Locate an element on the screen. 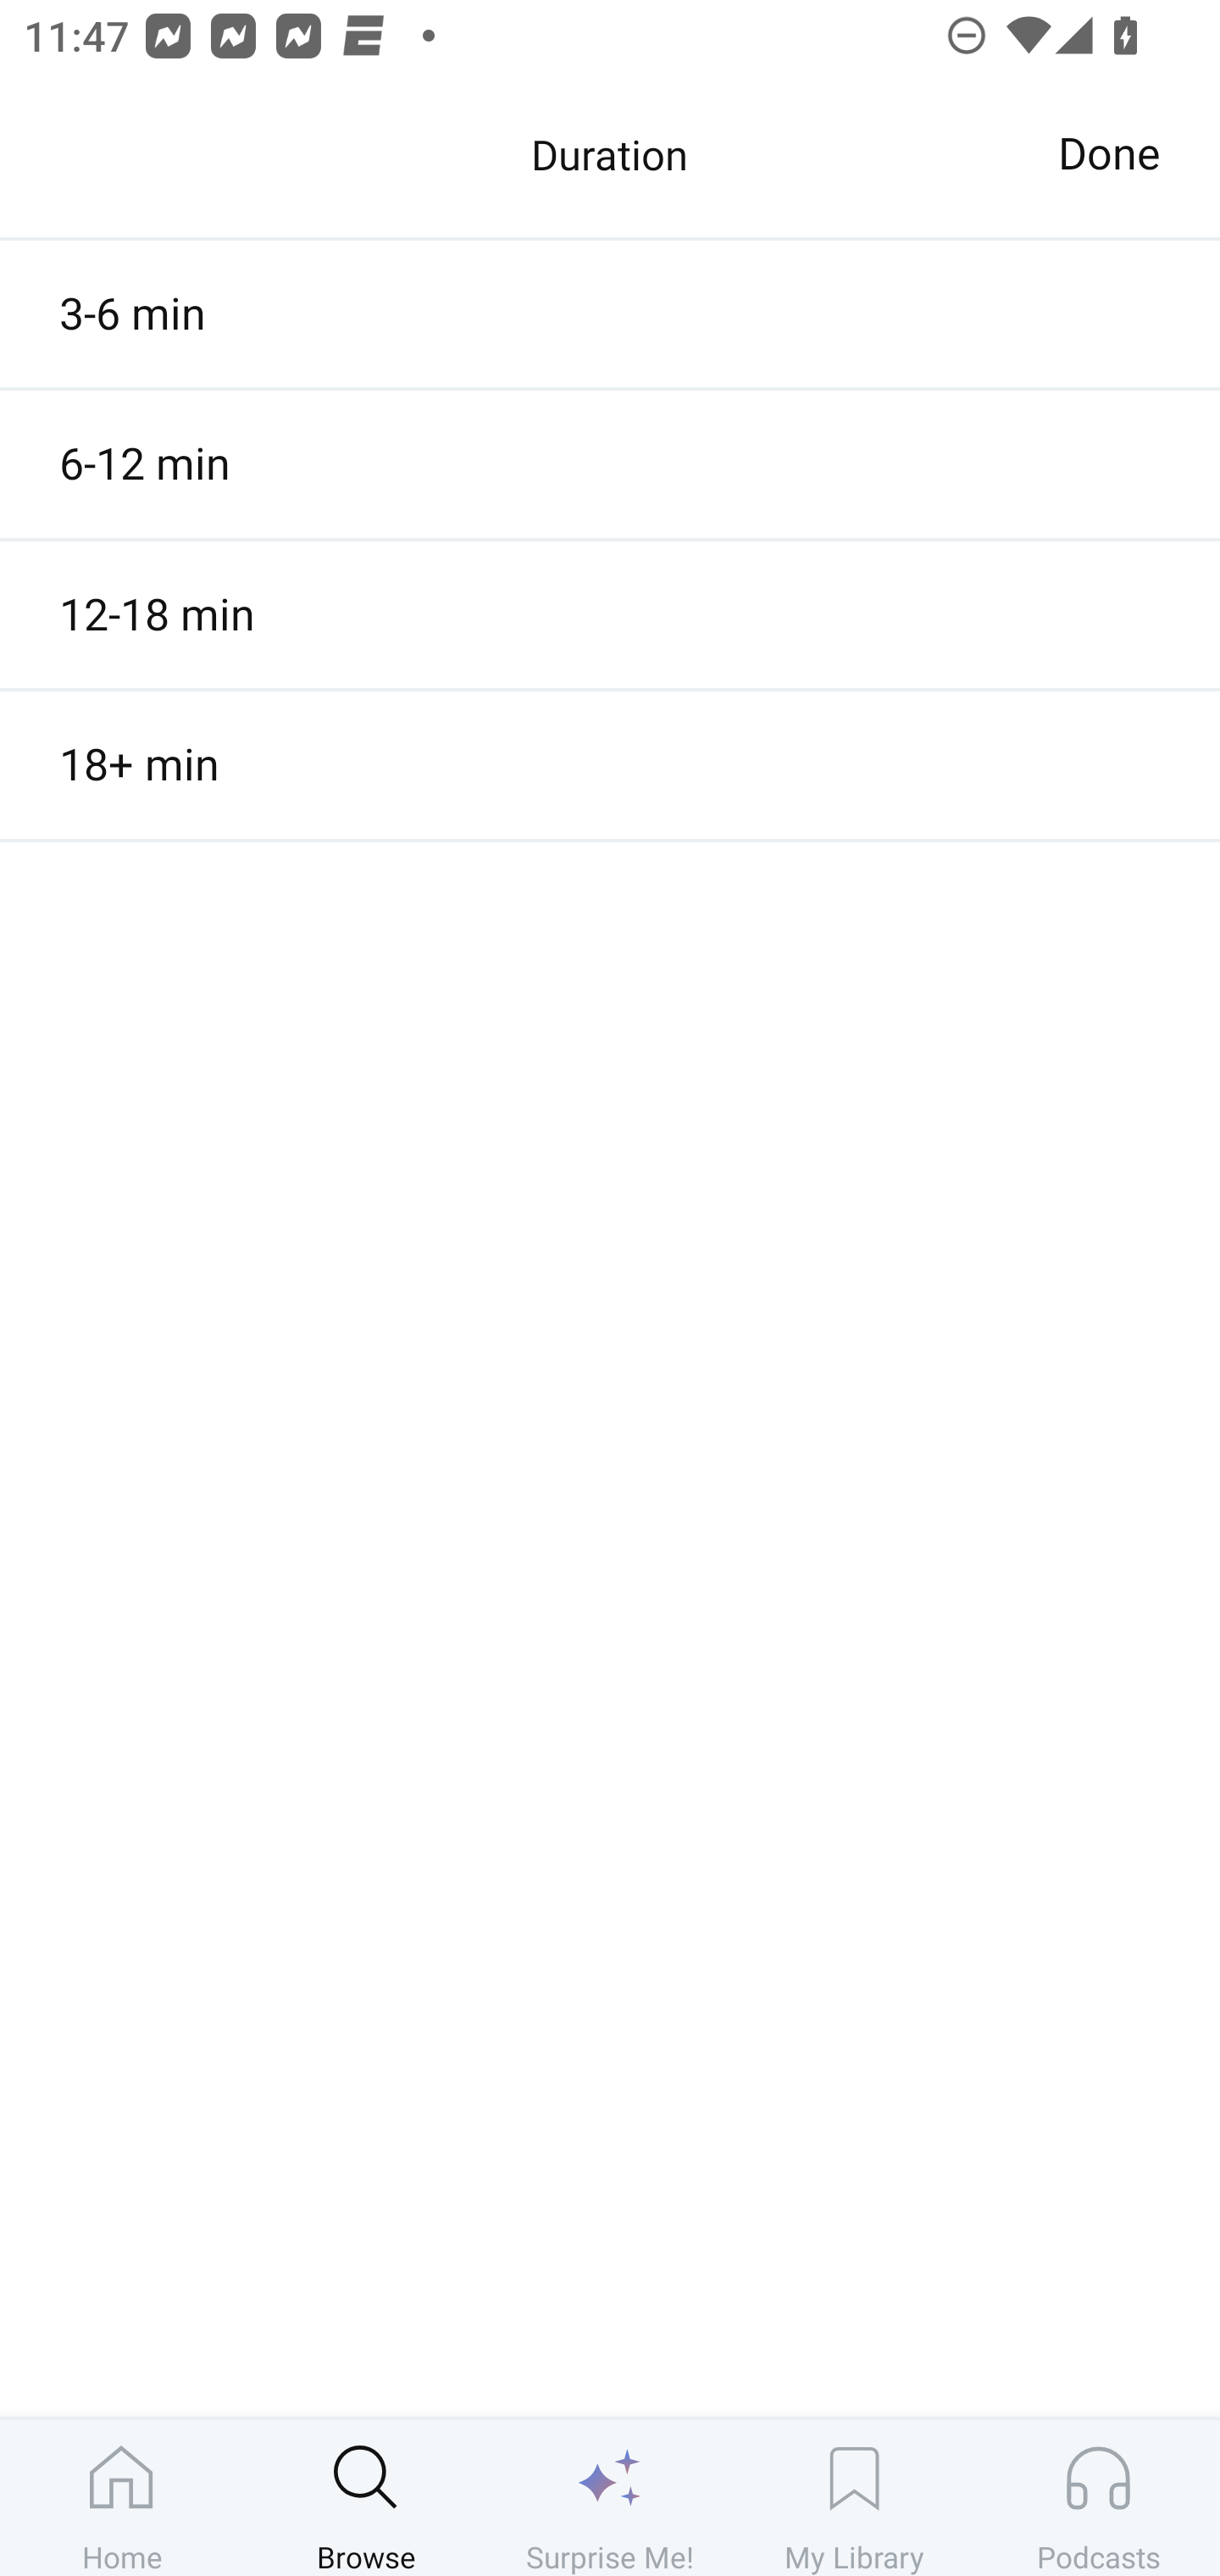 Image resolution: width=1220 pixels, height=2576 pixels. Search is located at coordinates (649, 166).